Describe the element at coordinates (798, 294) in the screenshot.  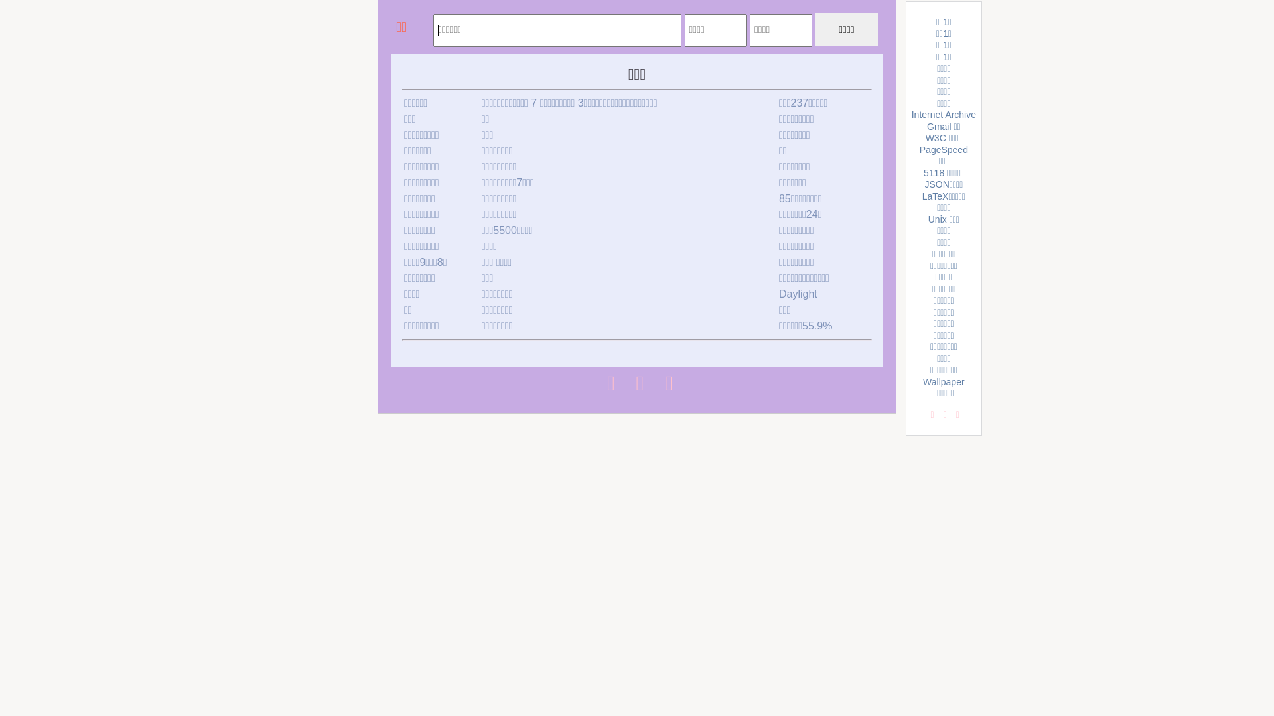
I see `Daylight` at that location.